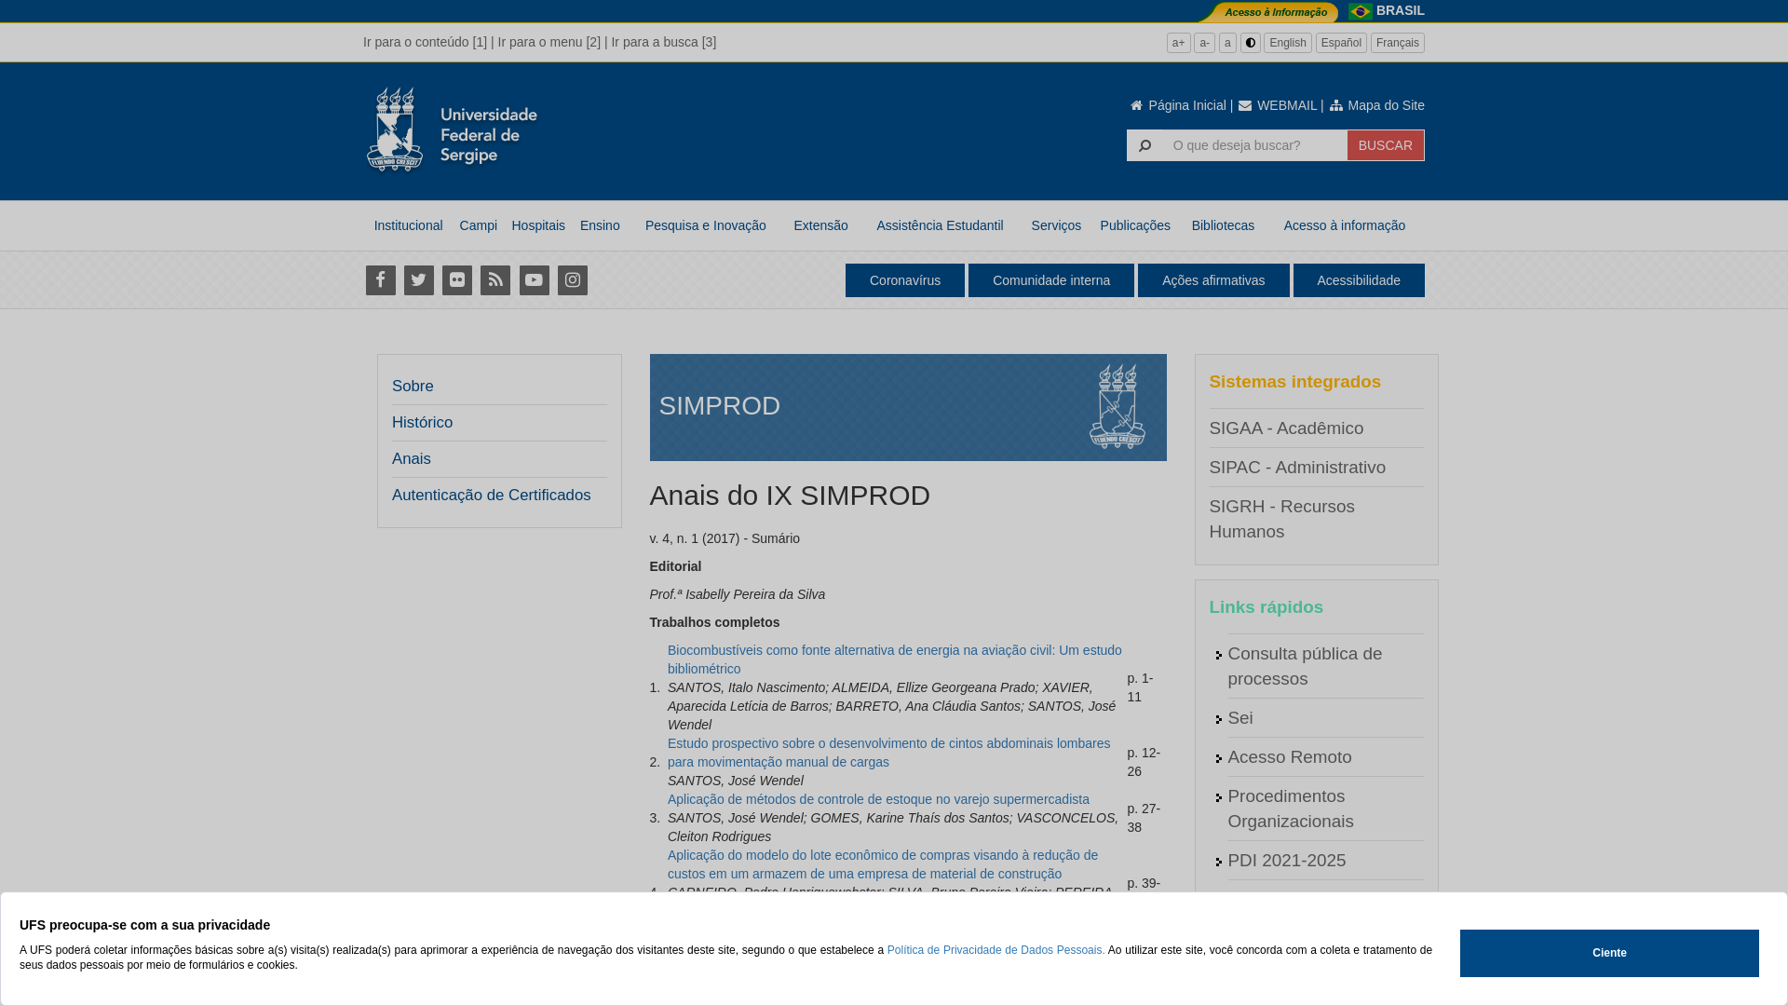 Image resolution: width=1788 pixels, height=1006 pixels. Describe the element at coordinates (600, 225) in the screenshot. I see `Ensino` at that location.